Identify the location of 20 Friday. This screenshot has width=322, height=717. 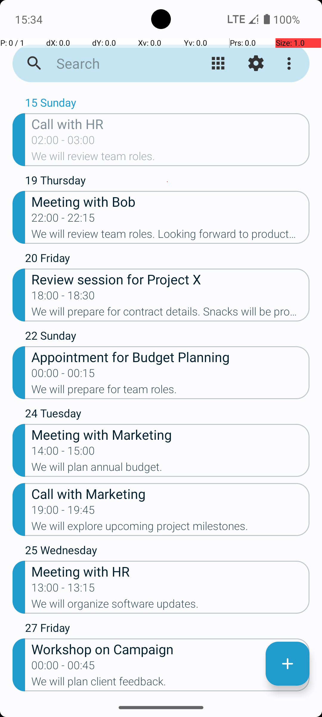
(167, 259).